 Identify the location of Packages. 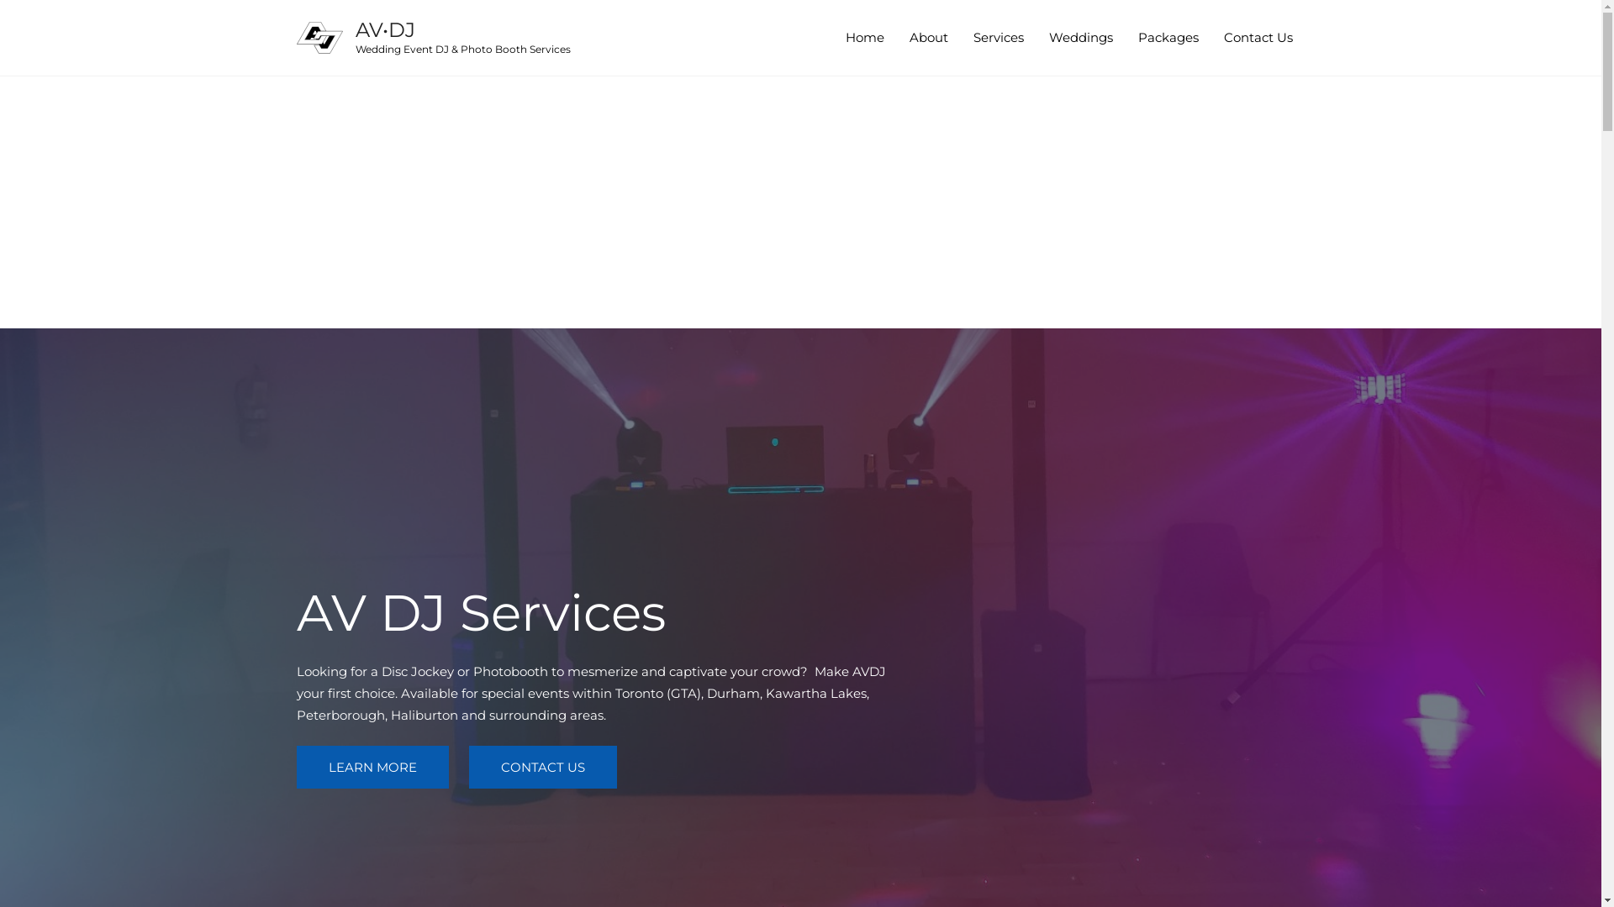
(1168, 38).